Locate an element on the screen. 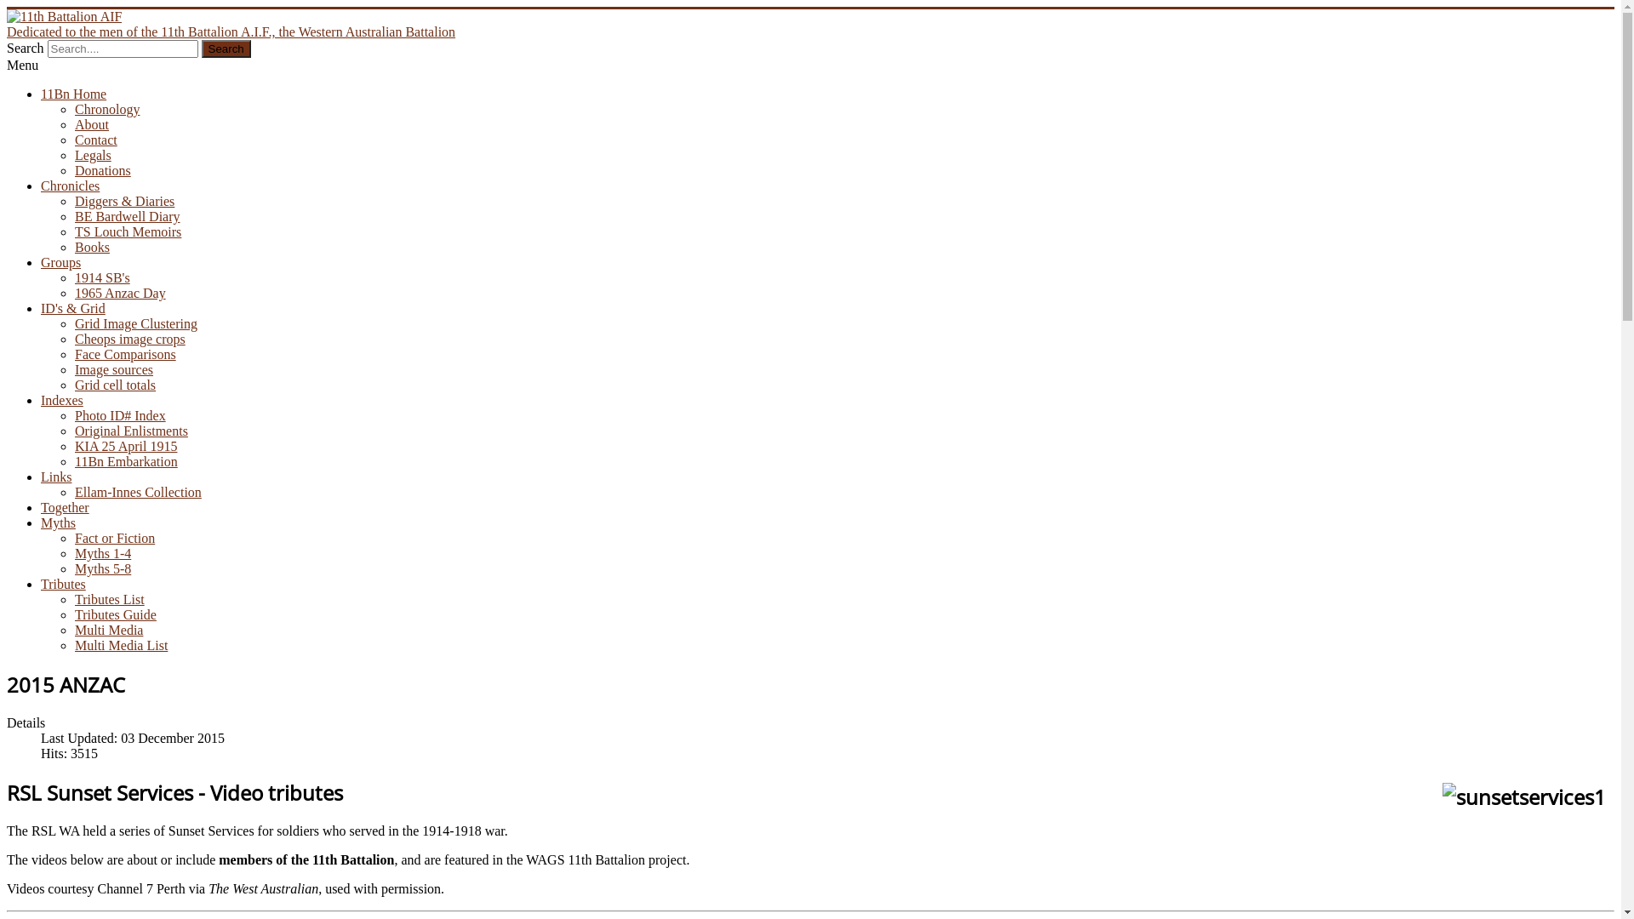 The width and height of the screenshot is (1634, 919). Contact is located at coordinates (96, 140).